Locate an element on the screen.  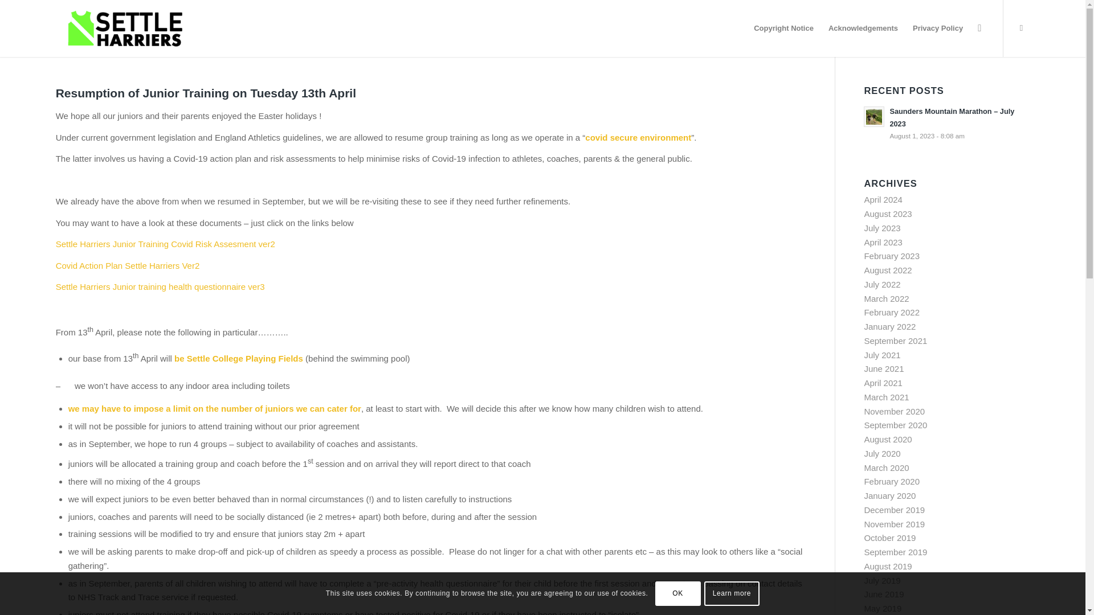
Covid Action Plan Settle Harriers Ver2 is located at coordinates (128, 265).